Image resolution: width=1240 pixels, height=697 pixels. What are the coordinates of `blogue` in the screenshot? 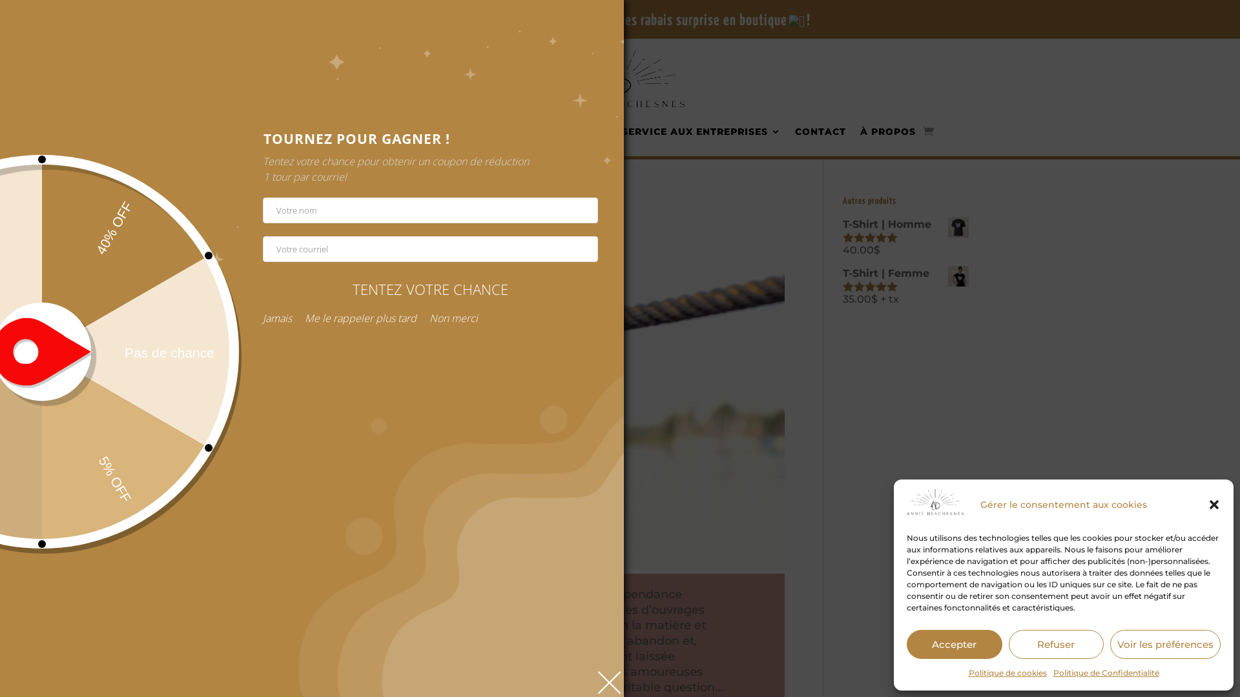 It's located at (408, 227).